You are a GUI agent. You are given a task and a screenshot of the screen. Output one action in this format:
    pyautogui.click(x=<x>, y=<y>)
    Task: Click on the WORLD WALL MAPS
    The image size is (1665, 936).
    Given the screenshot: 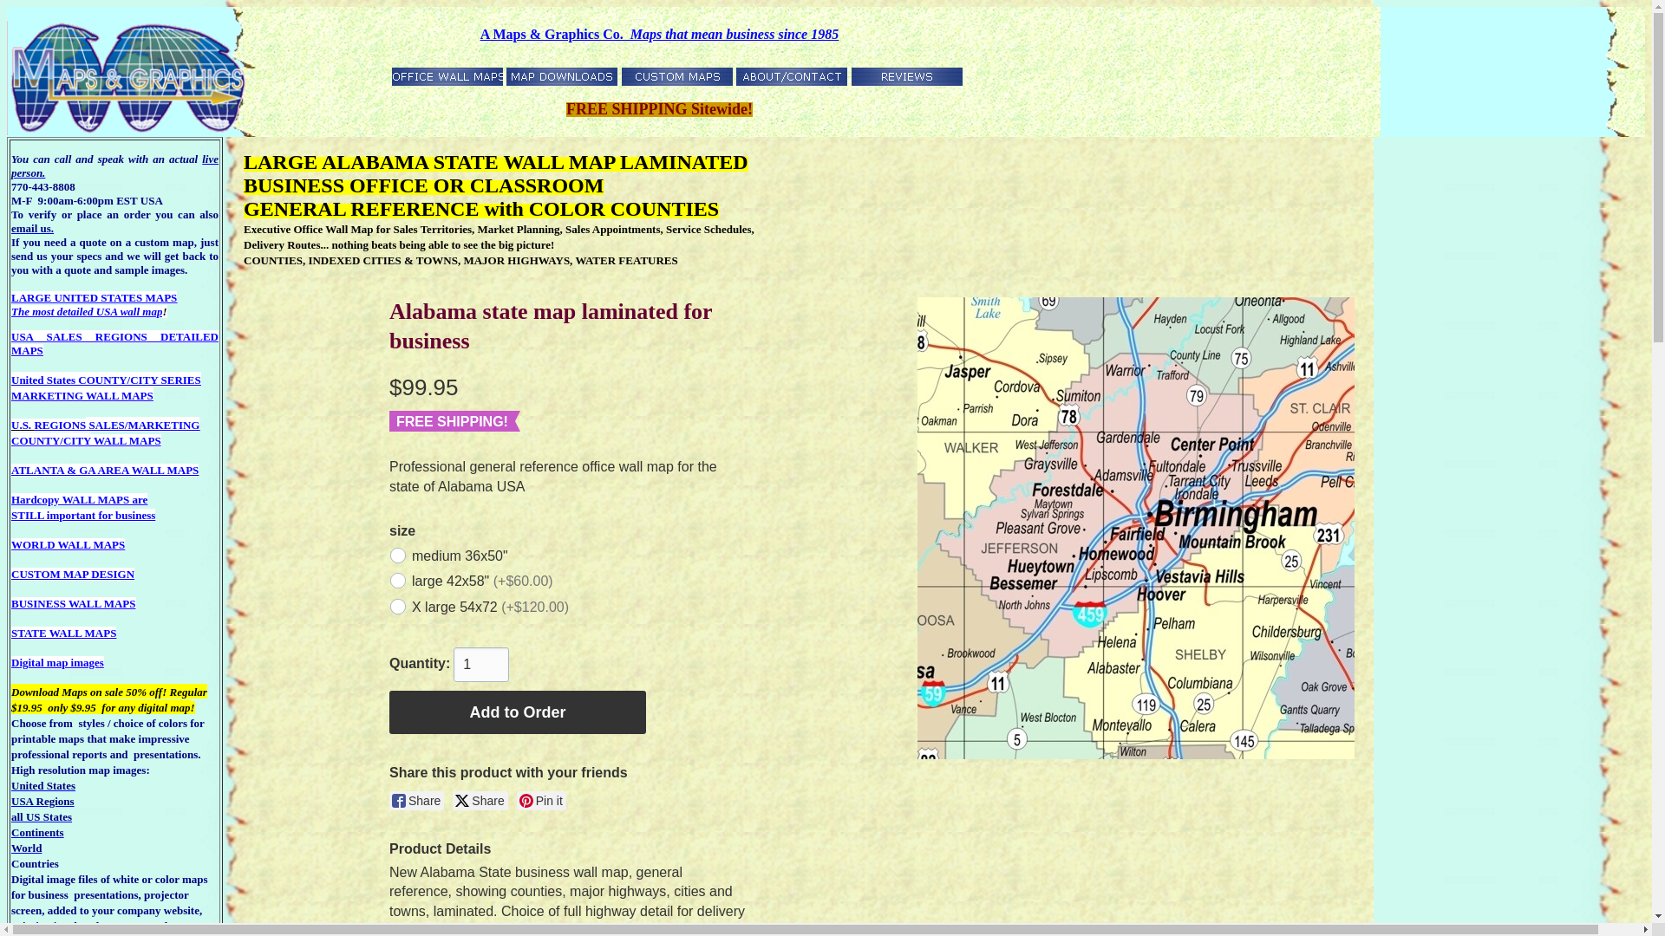 What is the action you would take?
    pyautogui.click(x=57, y=662)
    